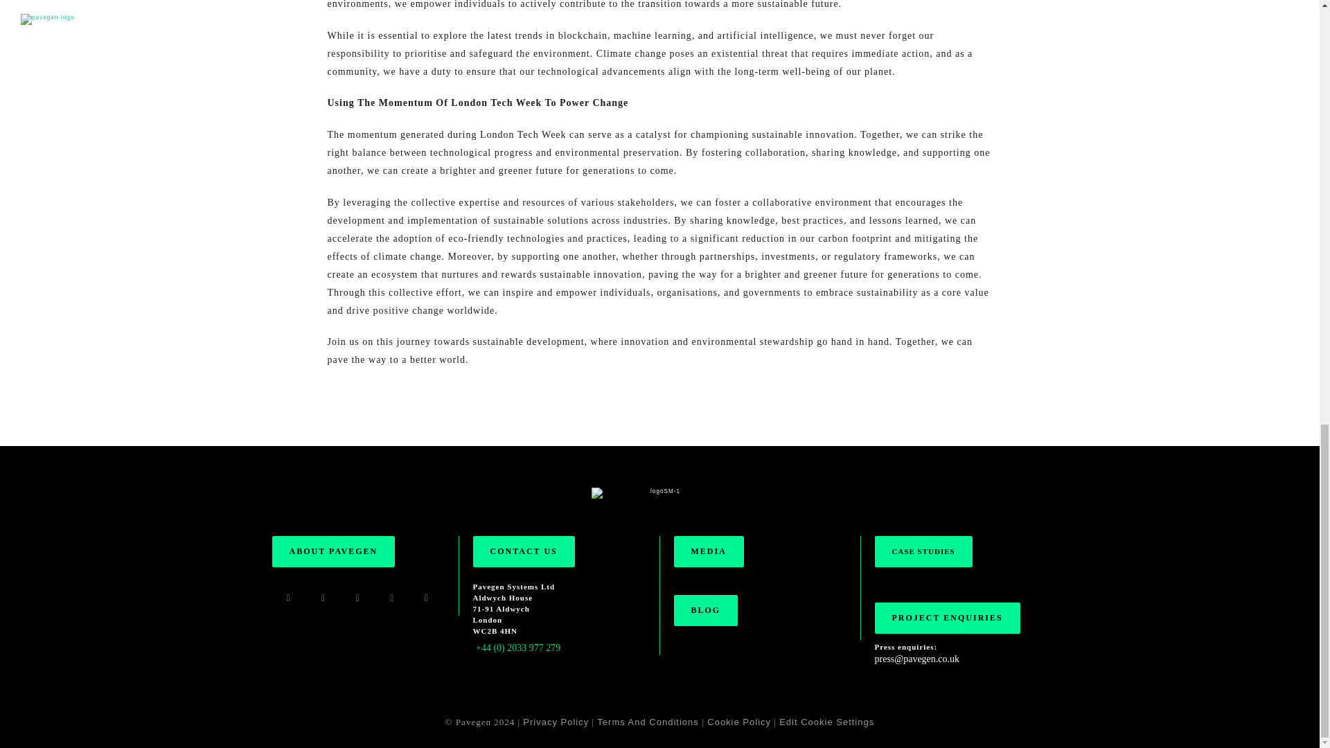  I want to click on CASE STUDIES, so click(923, 551).